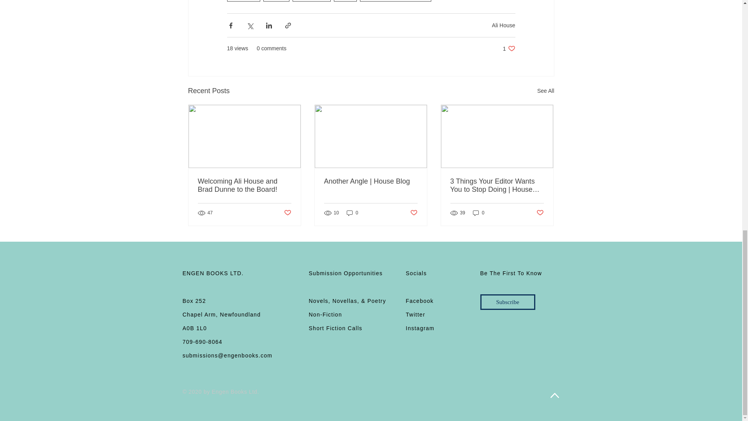 Image resolution: width=748 pixels, height=421 pixels. Describe the element at coordinates (345, 1) in the screenshot. I see `Titles` at that location.